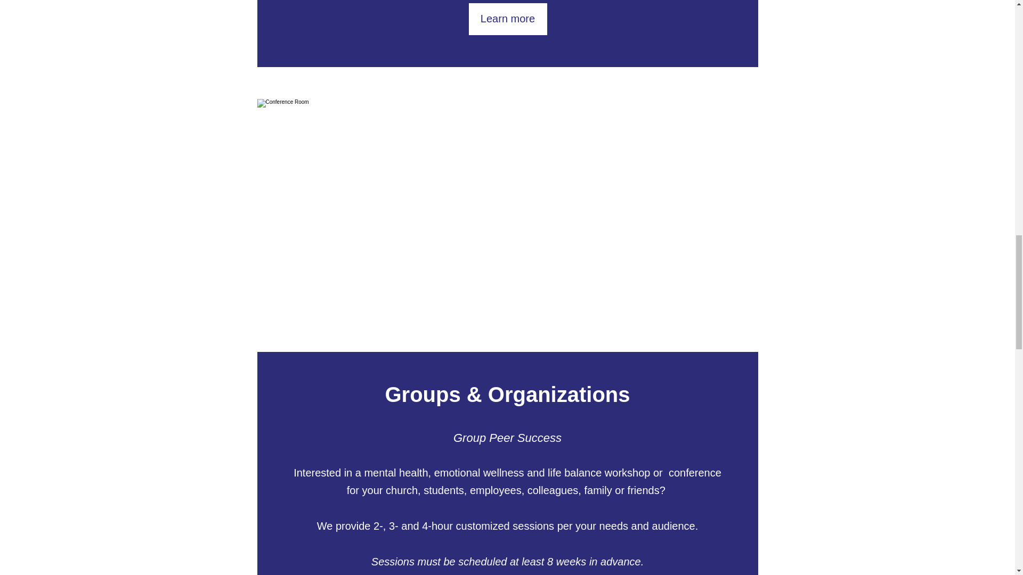  What do you see at coordinates (508, 19) in the screenshot?
I see `Learn more` at bounding box center [508, 19].